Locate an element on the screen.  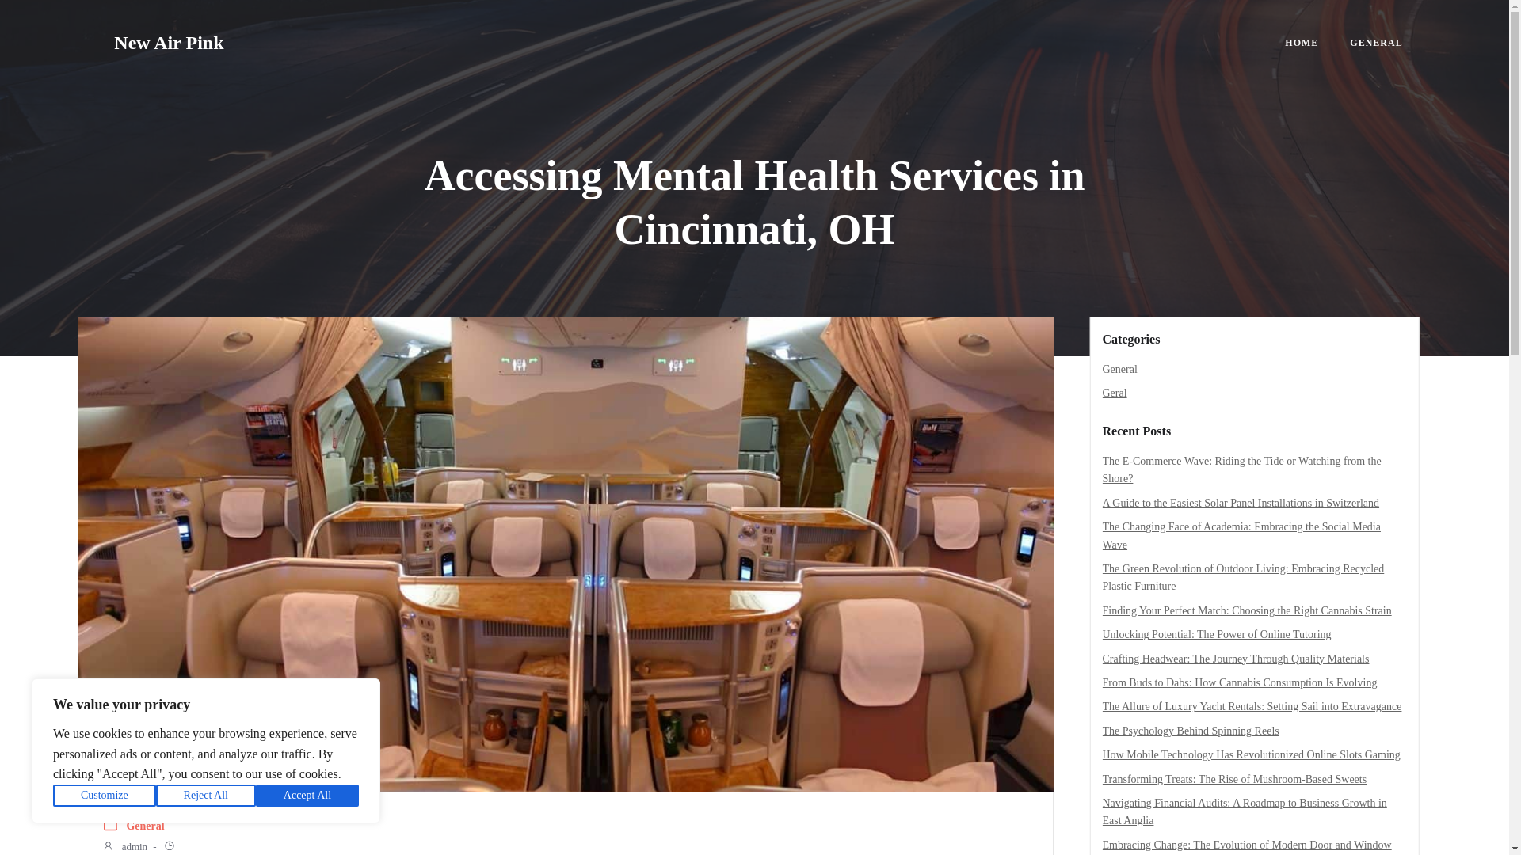
GENERAL is located at coordinates (1376, 43).